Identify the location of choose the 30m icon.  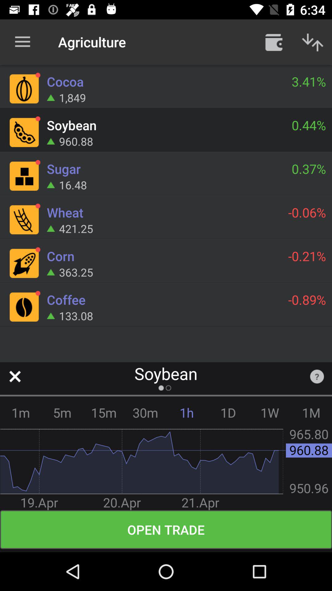
(145, 412).